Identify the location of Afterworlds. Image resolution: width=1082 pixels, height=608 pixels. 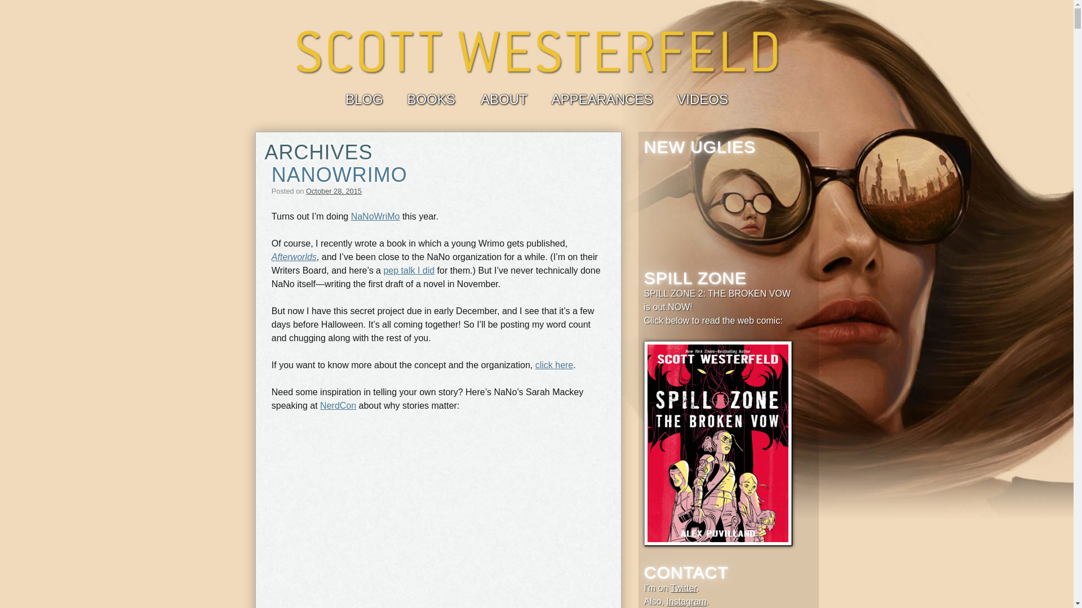
(294, 257).